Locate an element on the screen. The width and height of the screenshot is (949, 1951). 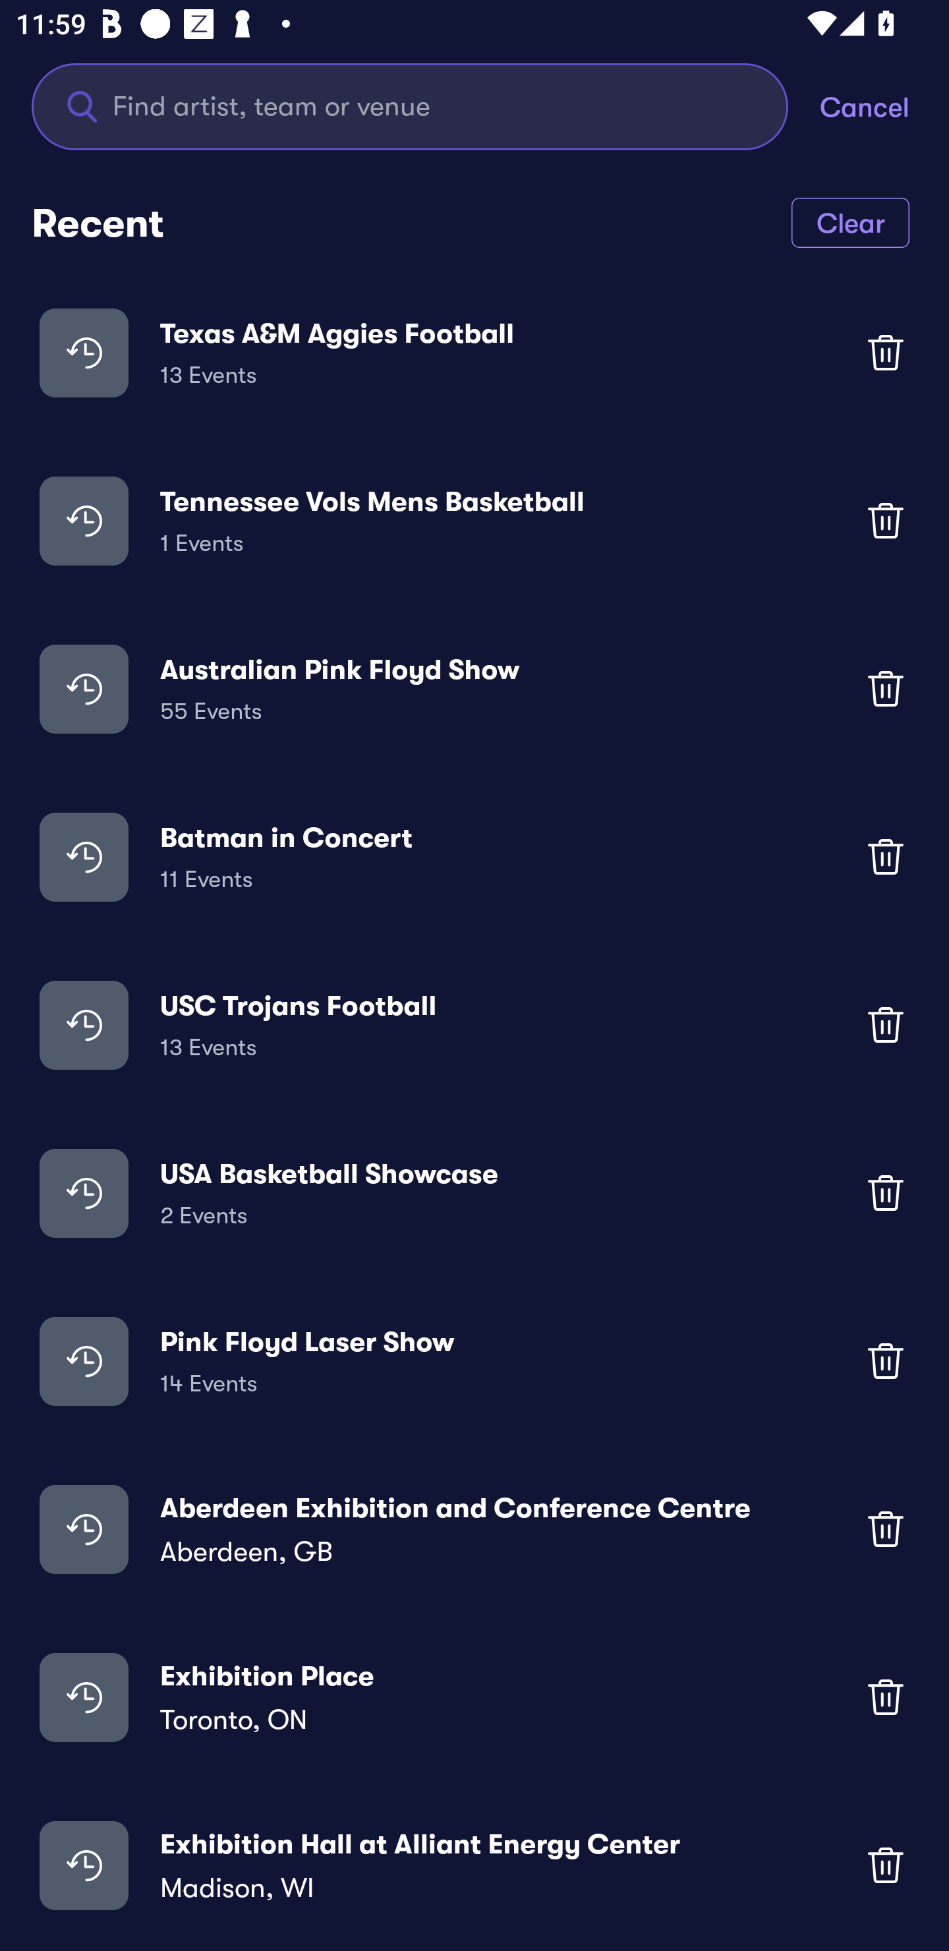
Find artist, team or venue Find is located at coordinates (426, 105).